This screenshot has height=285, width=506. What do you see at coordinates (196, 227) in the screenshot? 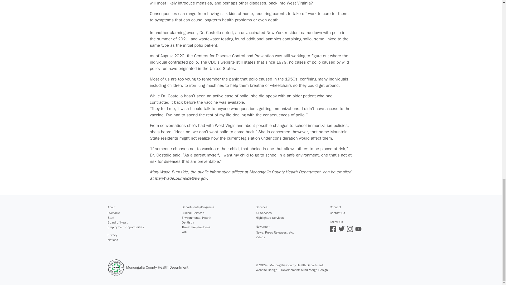
I see `Threat Preparedness` at bounding box center [196, 227].